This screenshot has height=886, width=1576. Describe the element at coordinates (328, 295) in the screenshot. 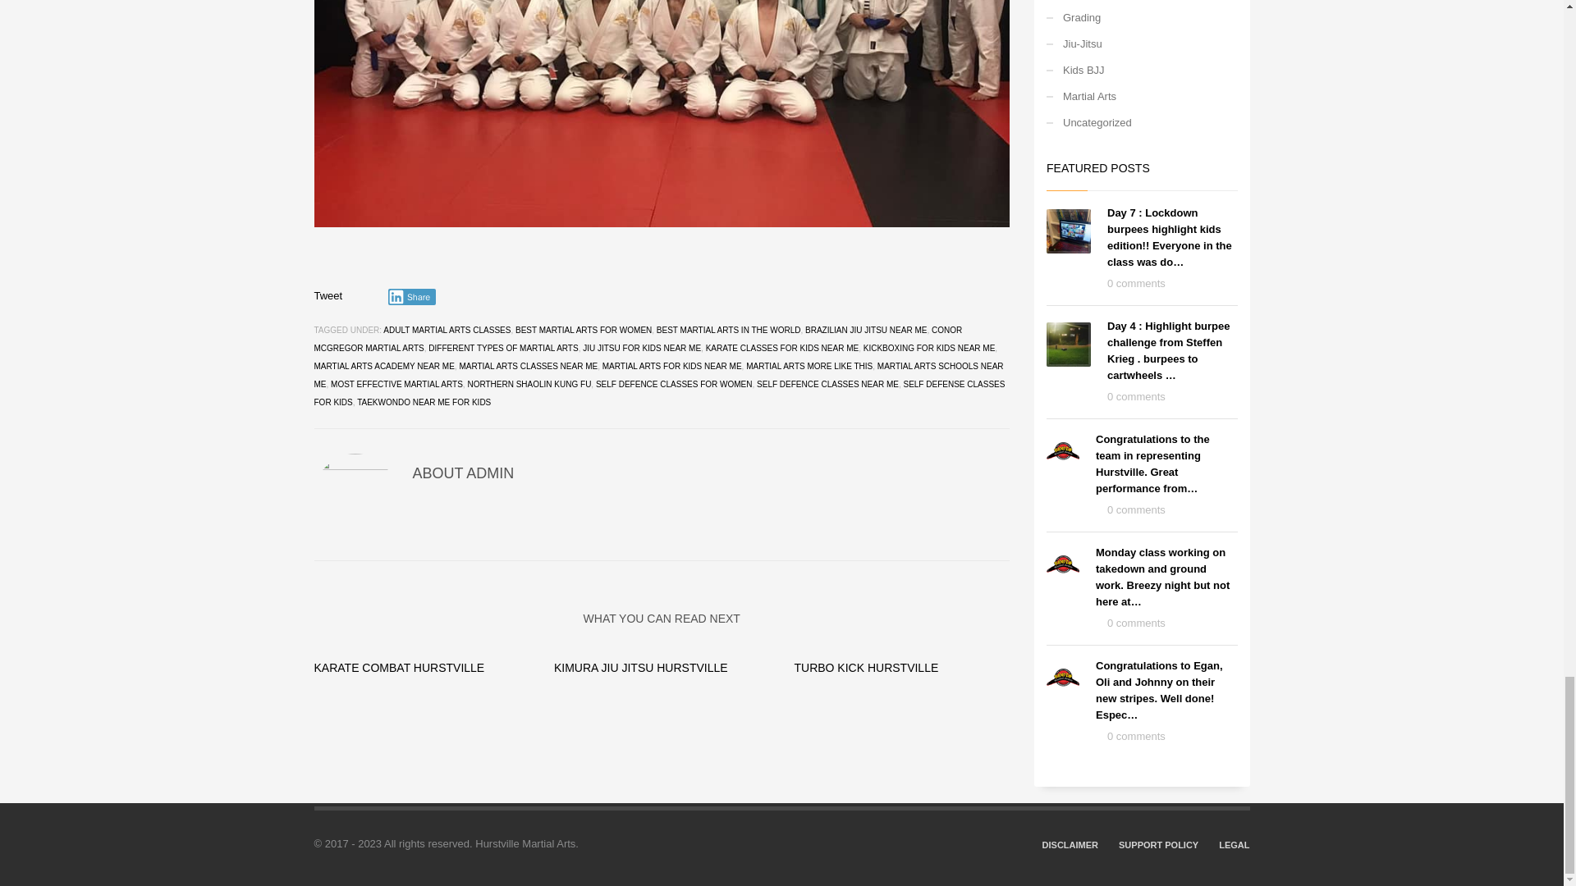

I see `Tweet` at that location.